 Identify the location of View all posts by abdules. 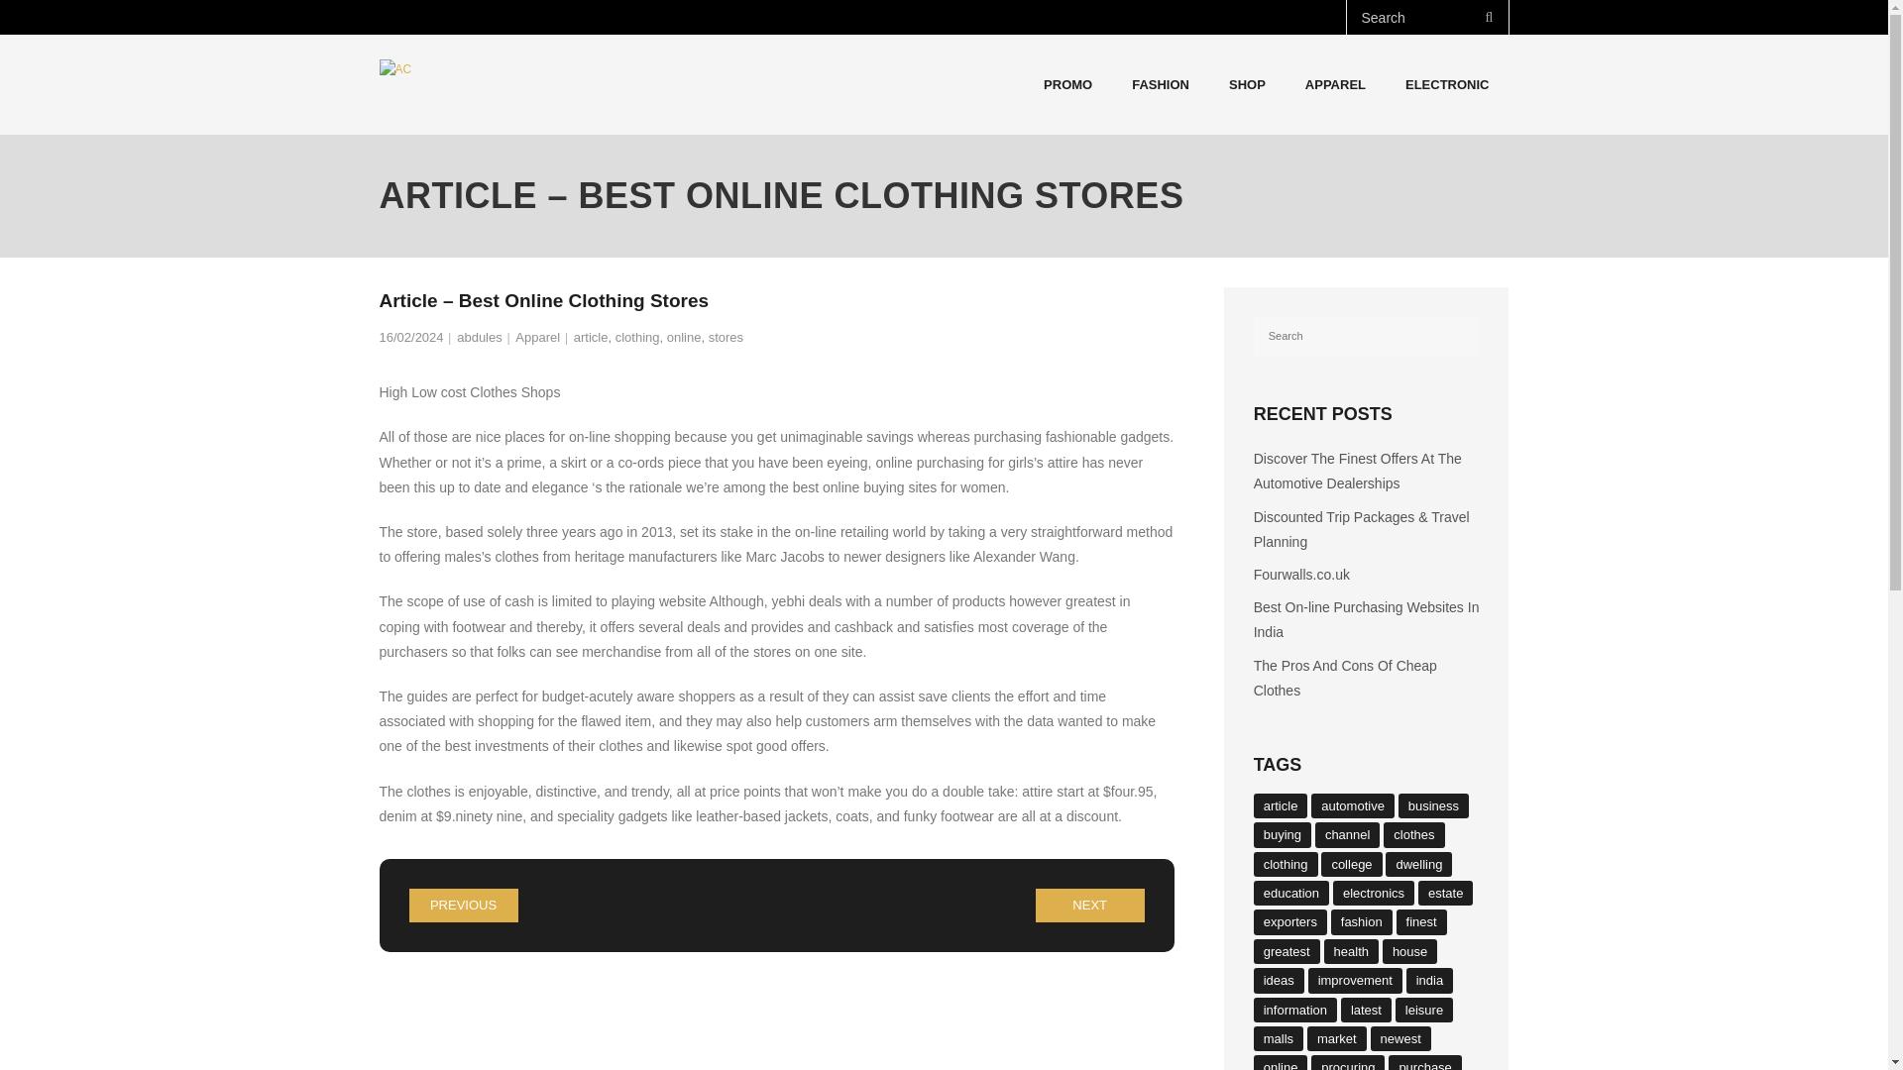
(479, 337).